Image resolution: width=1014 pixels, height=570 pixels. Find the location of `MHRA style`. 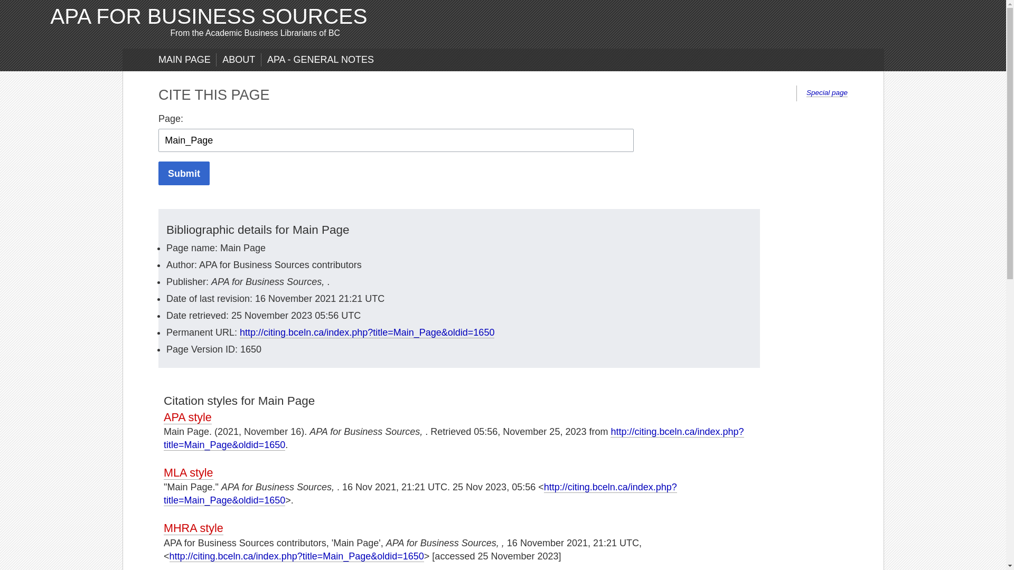

MHRA style is located at coordinates (193, 528).